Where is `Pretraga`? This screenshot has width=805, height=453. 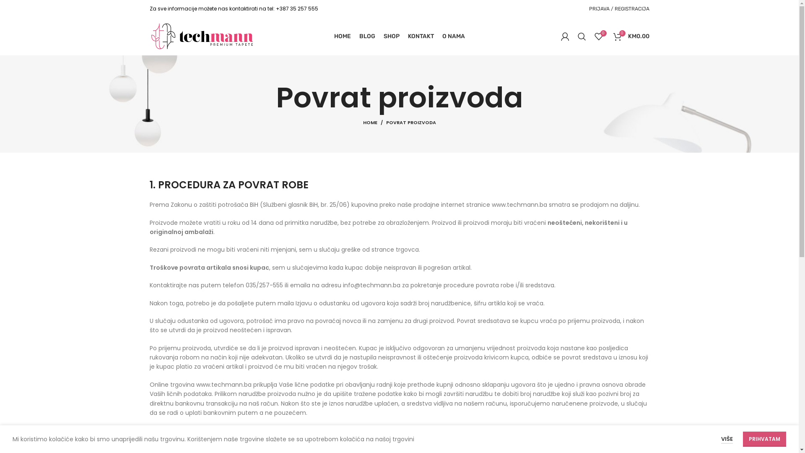 Pretraga is located at coordinates (582, 36).